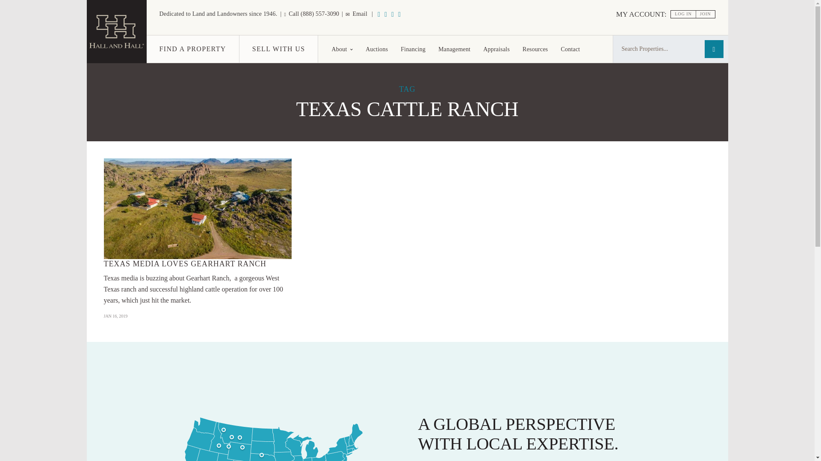 This screenshot has height=461, width=821. I want to click on Auctions, so click(376, 49).